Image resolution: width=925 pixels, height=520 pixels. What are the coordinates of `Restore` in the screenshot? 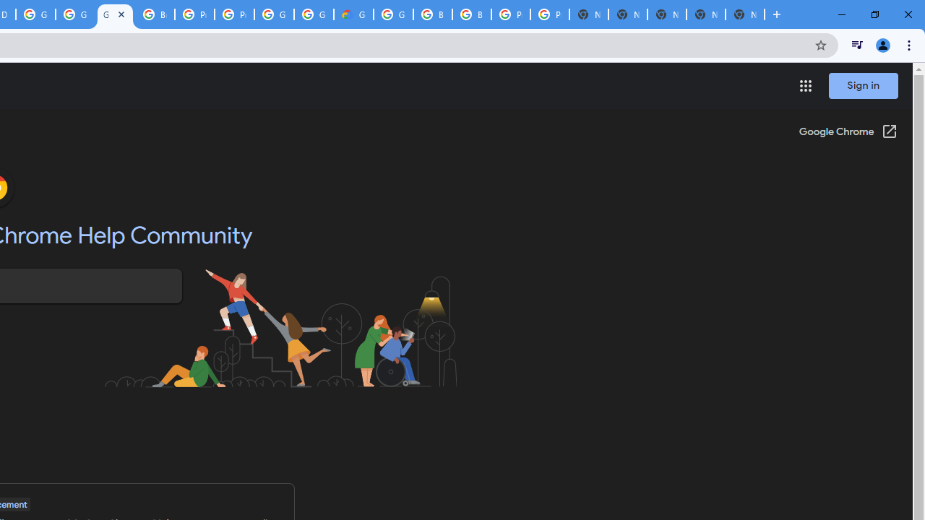 It's located at (874, 14).